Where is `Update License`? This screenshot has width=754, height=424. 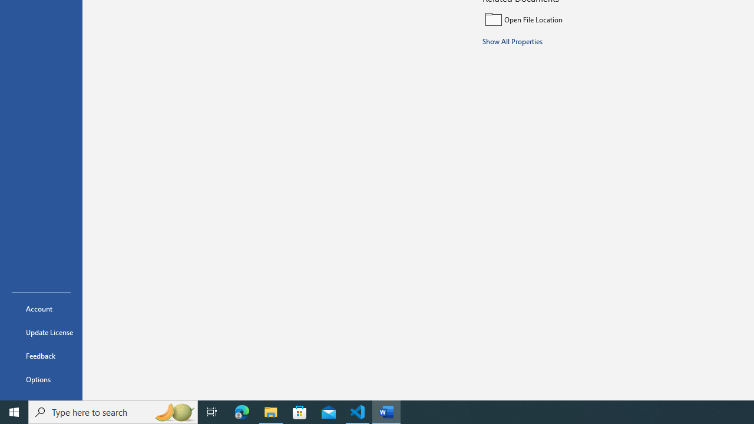
Update License is located at coordinates (41, 332).